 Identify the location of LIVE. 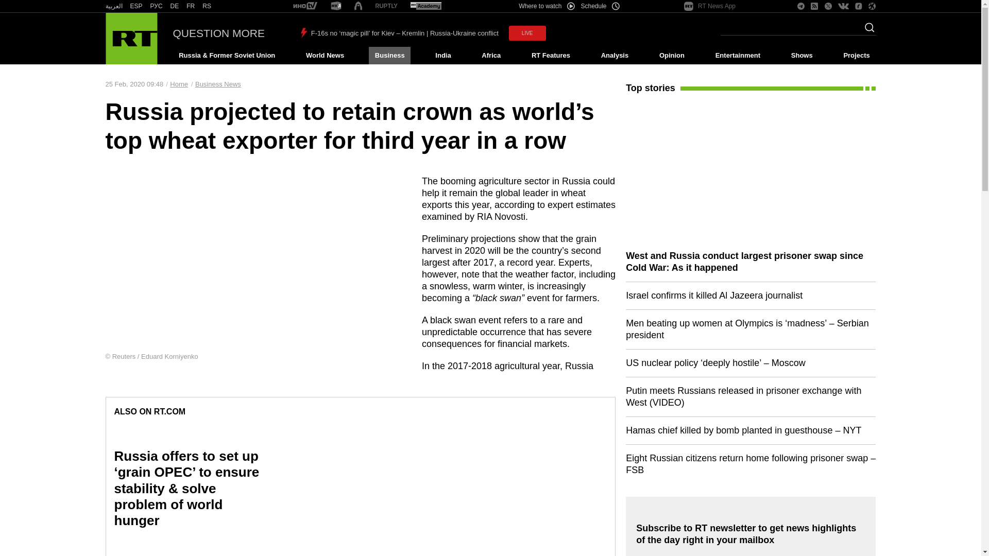
(527, 33).